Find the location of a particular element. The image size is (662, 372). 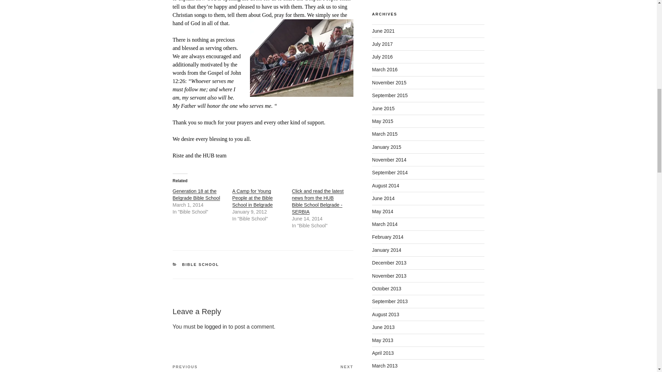

BIBLE SCHOOL is located at coordinates (201, 265).